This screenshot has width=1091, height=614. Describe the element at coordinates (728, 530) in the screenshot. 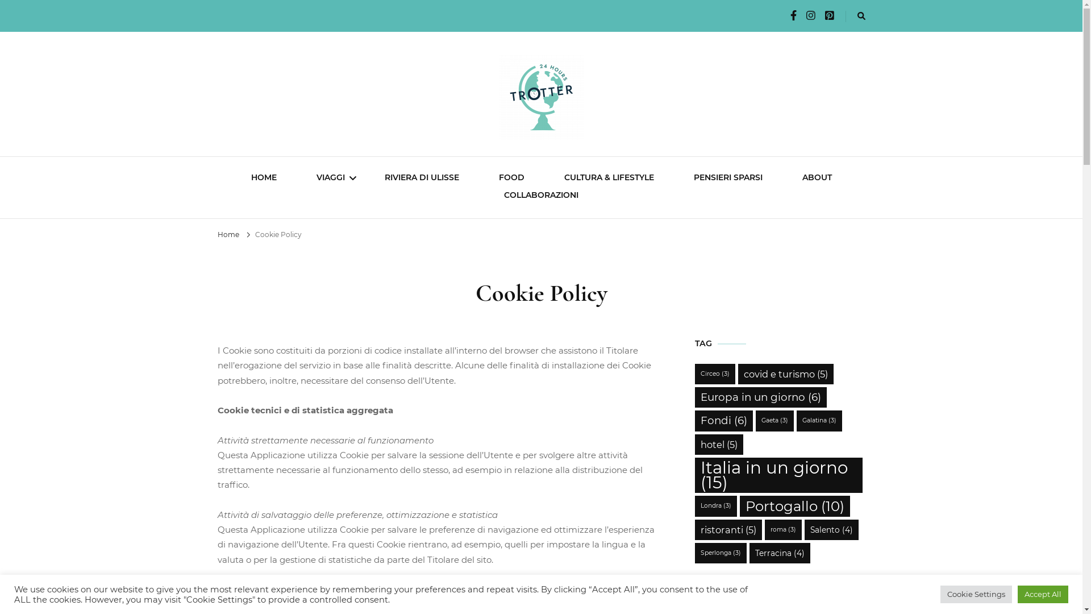

I see `ristoranti (5)` at that location.